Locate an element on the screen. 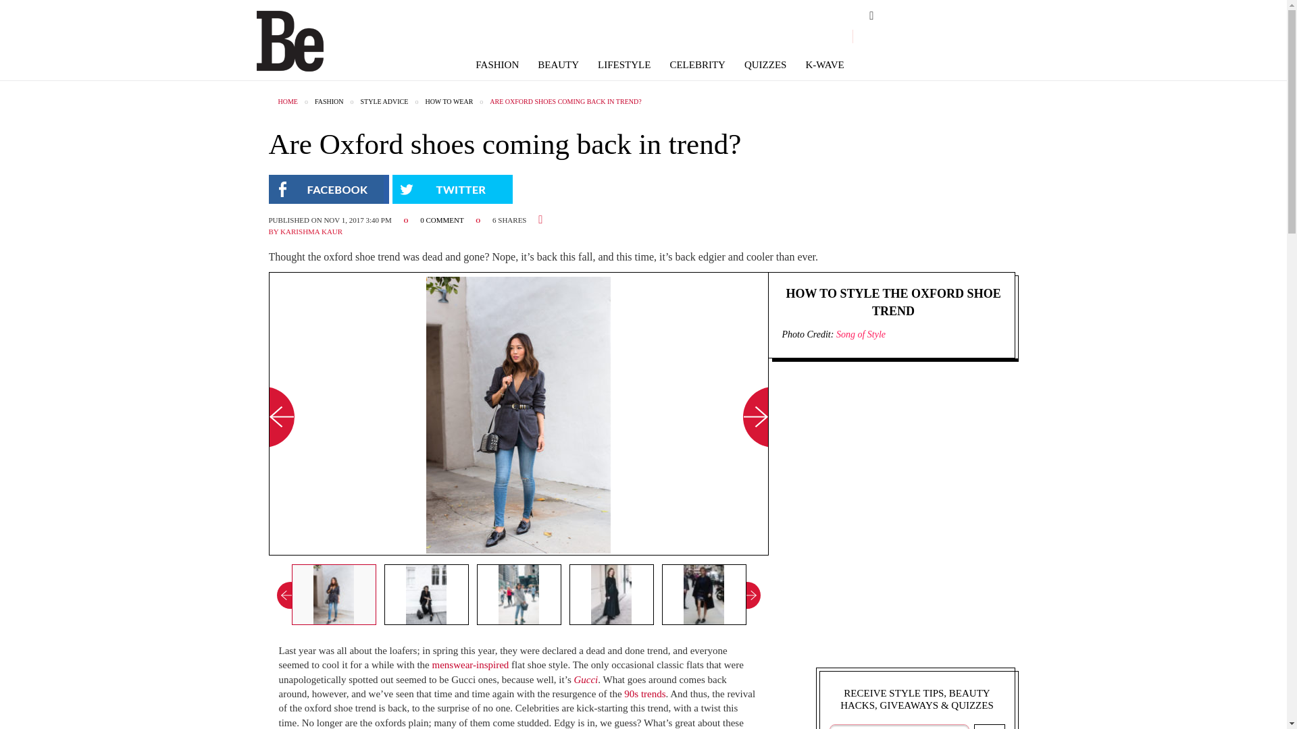 This screenshot has height=729, width=1297. cam is located at coordinates (920, 36).